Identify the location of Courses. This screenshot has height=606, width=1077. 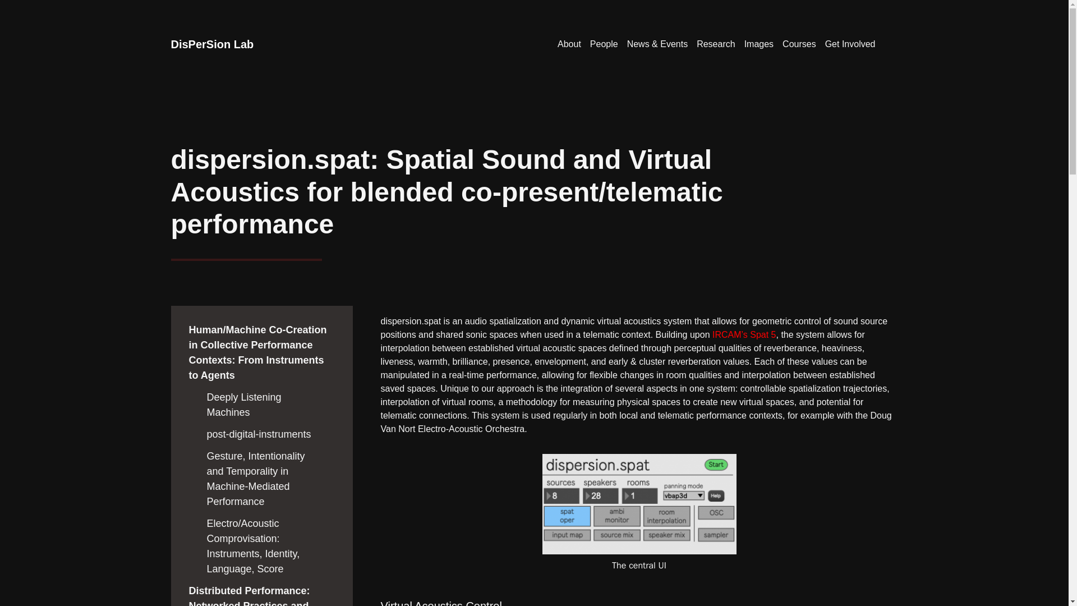
(799, 44).